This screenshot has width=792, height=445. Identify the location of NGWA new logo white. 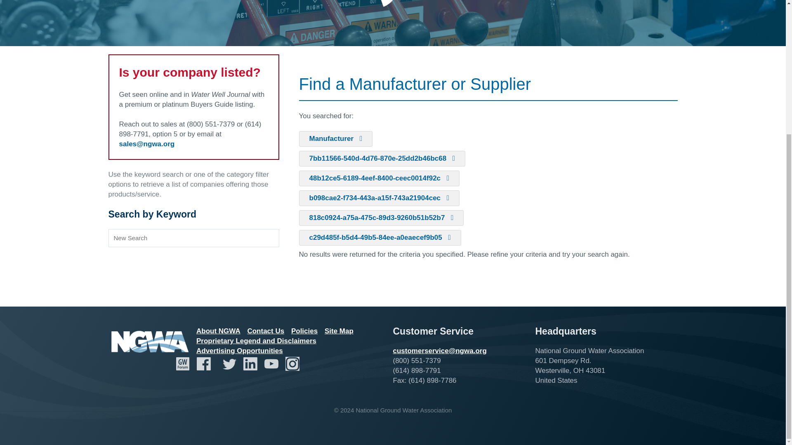
(149, 342).